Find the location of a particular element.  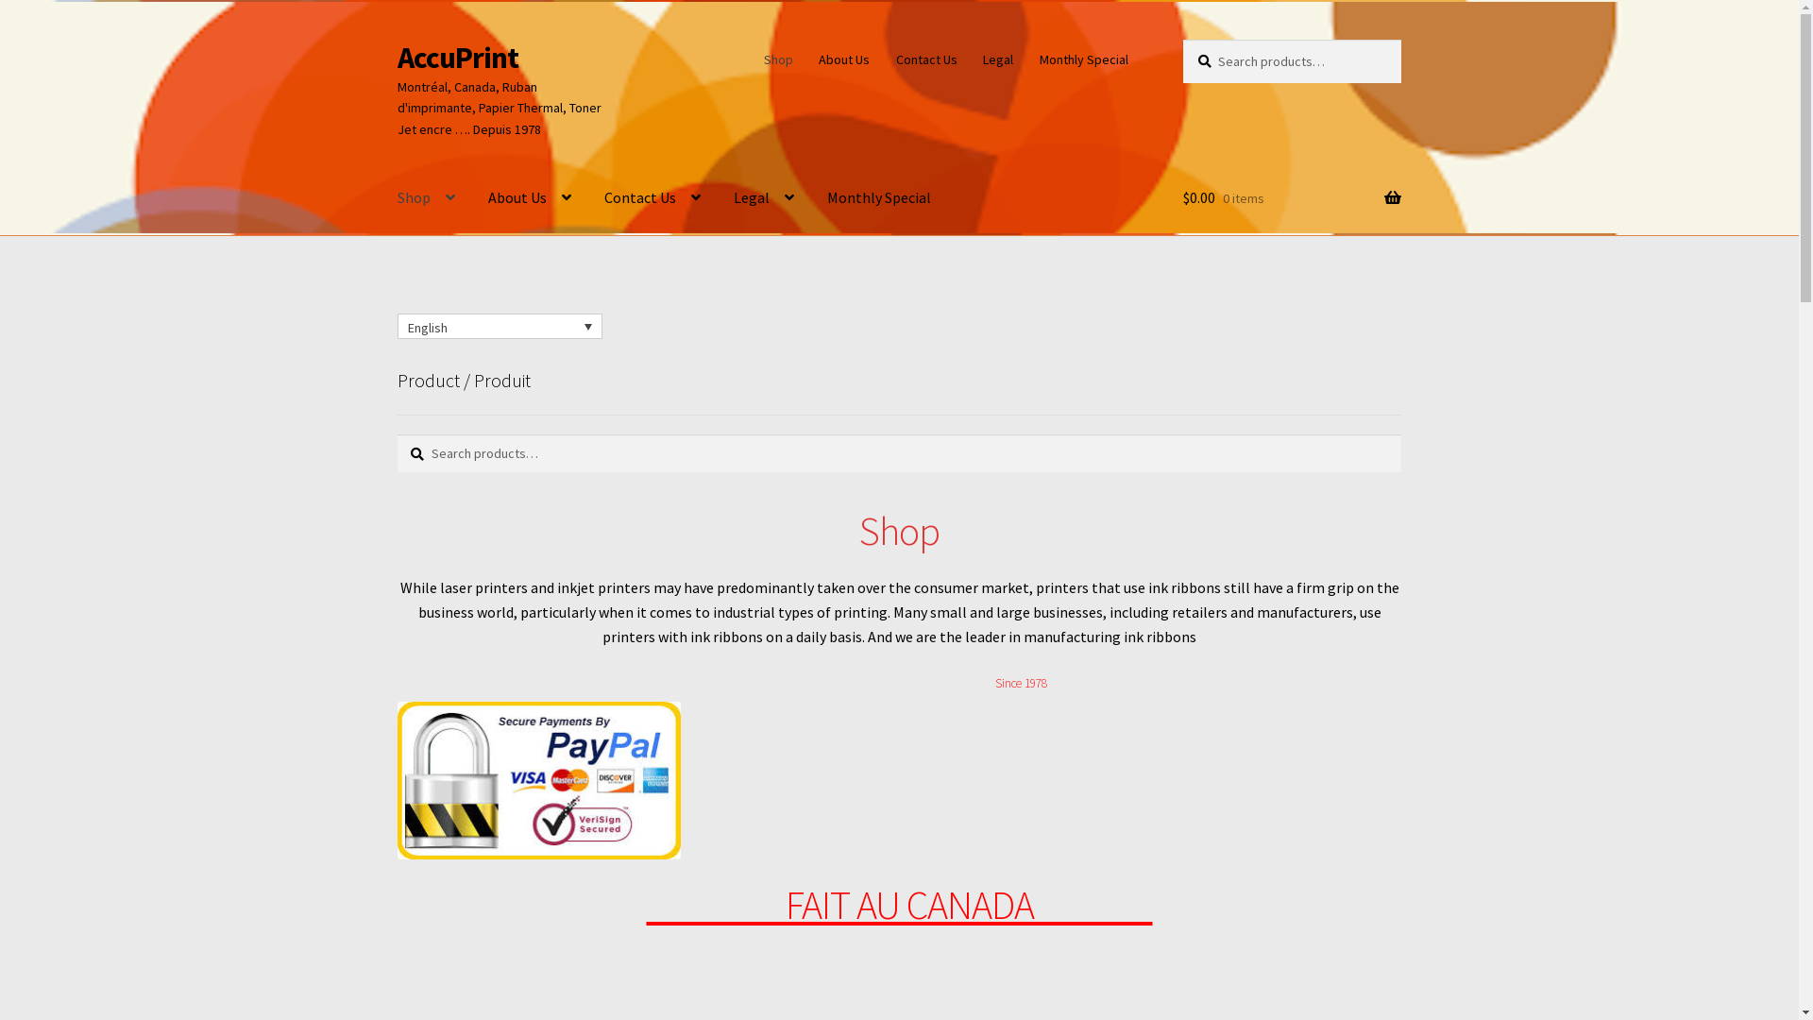

Monthly Special is located at coordinates (1084, 59).